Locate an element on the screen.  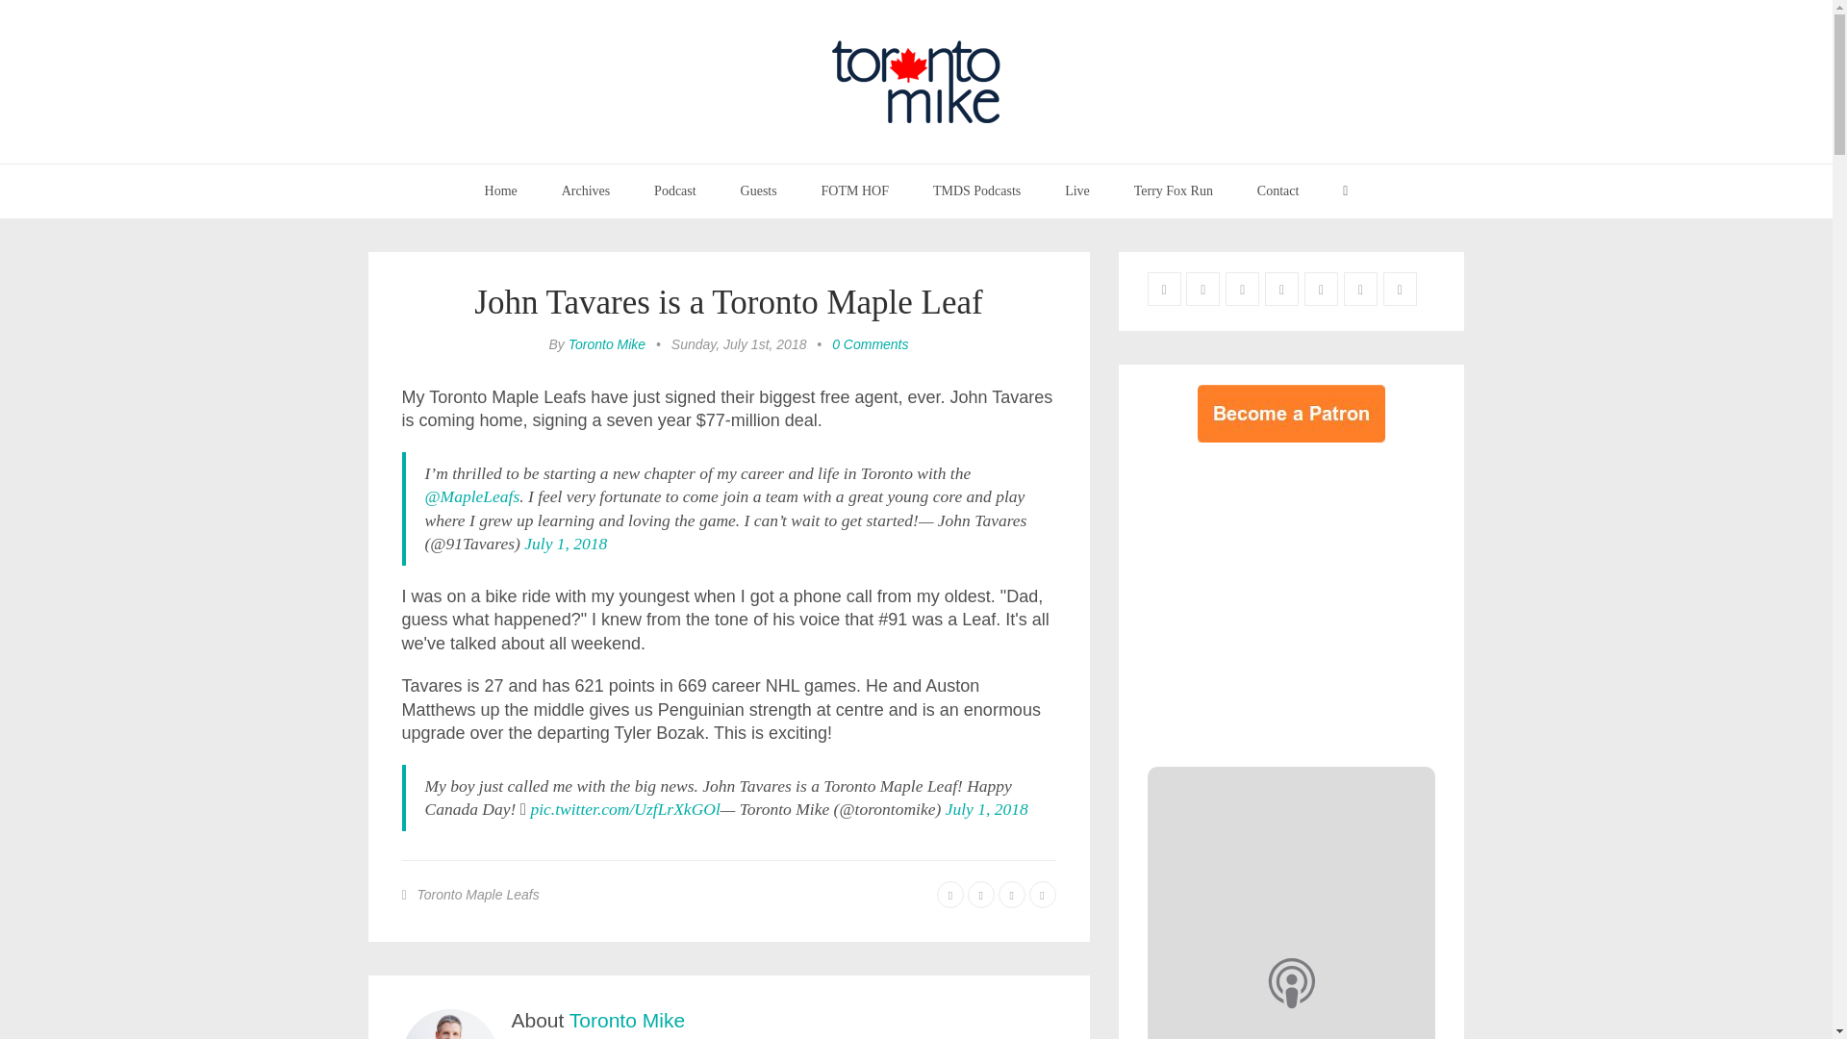
Live is located at coordinates (1077, 190).